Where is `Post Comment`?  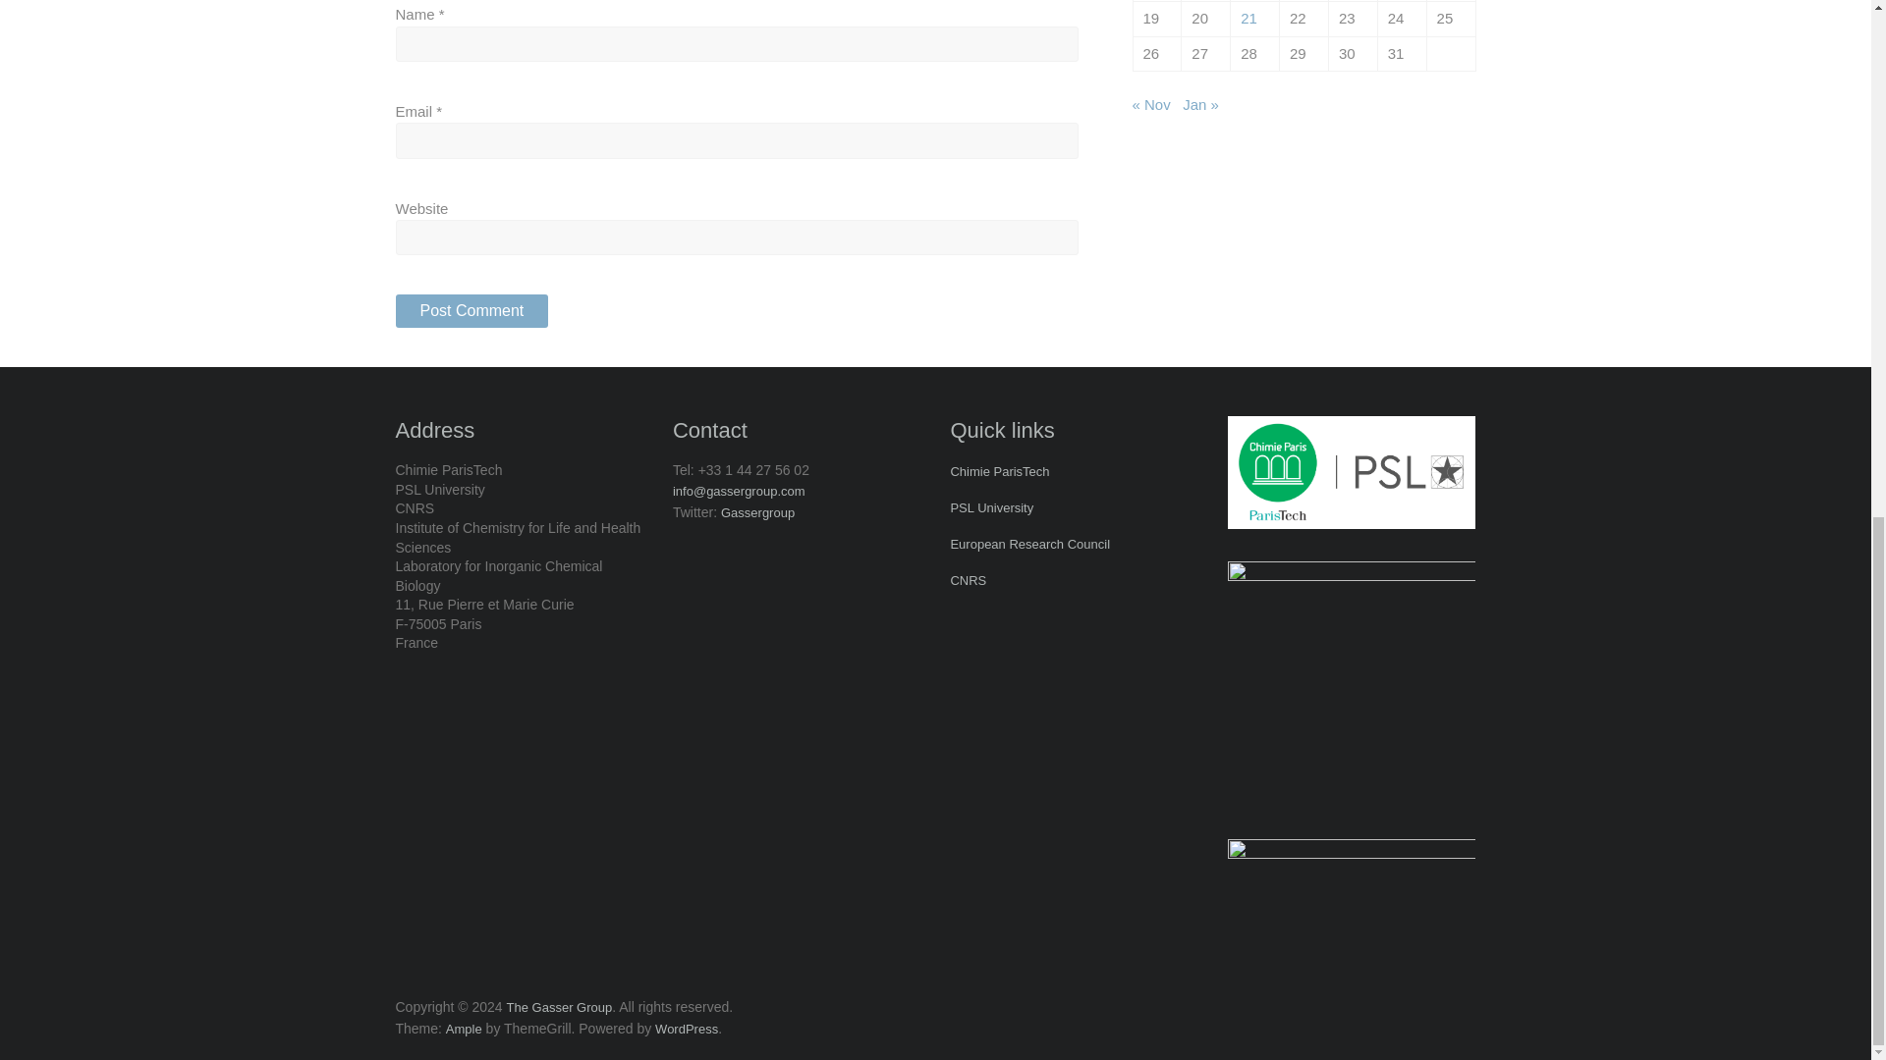 Post Comment is located at coordinates (471, 310).